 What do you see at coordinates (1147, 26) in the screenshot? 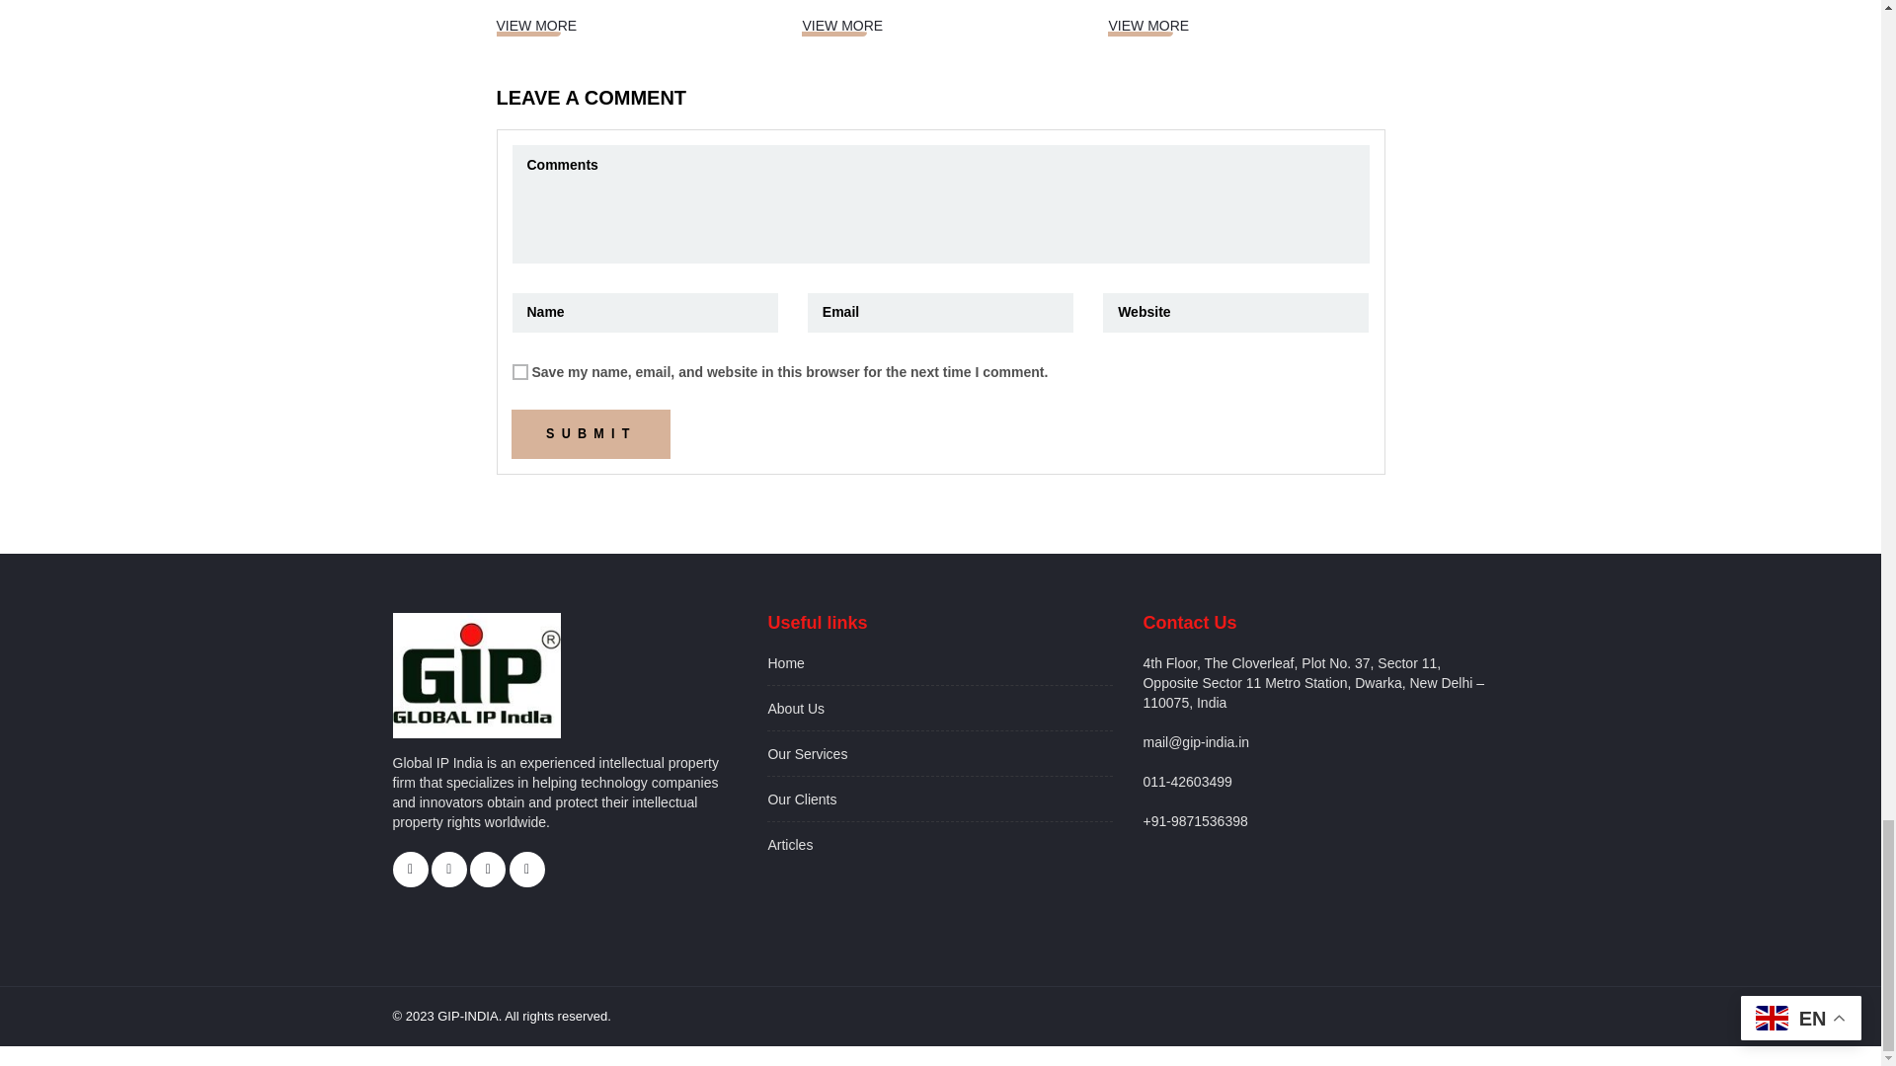
I see `Read More` at bounding box center [1147, 26].